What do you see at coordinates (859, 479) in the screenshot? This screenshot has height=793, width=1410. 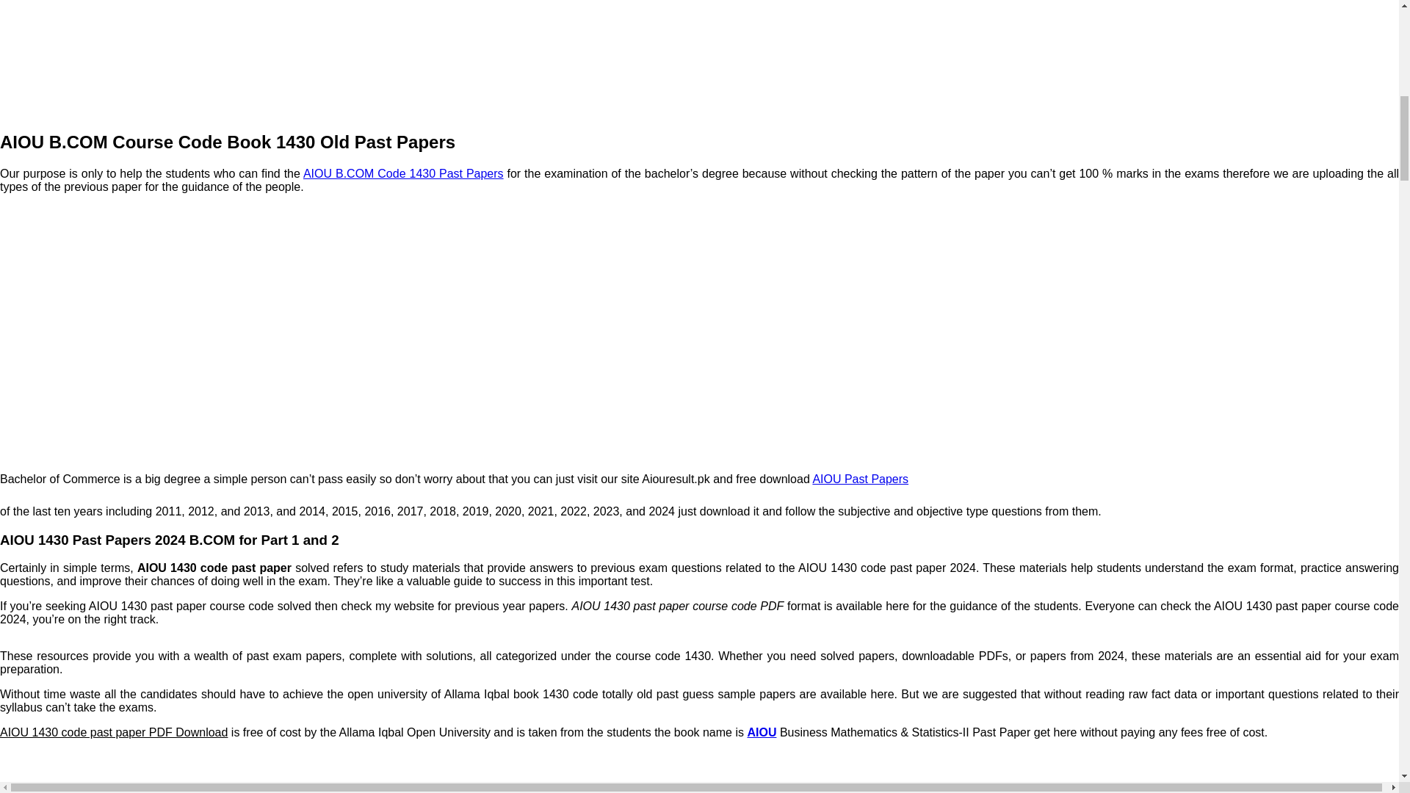 I see `Allama Iqbal Open University Old Past Papers` at bounding box center [859, 479].